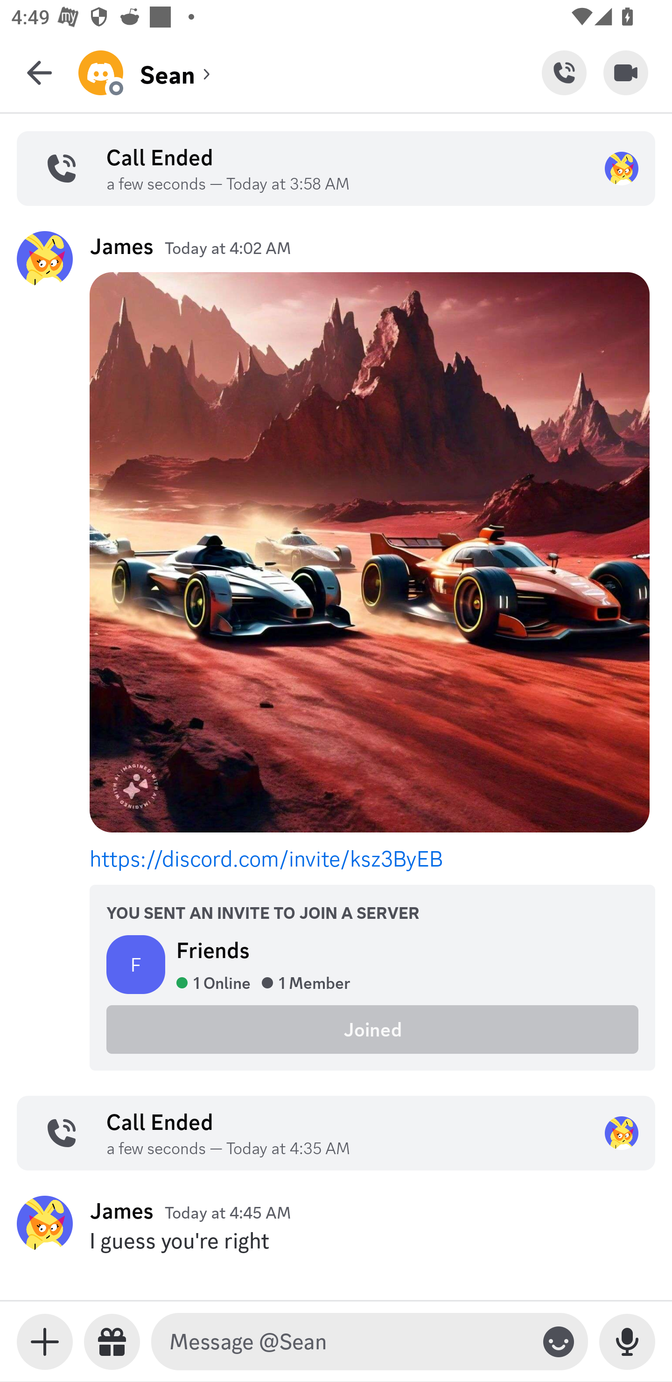 Image resolution: width=672 pixels, height=1382 pixels. What do you see at coordinates (626, 72) in the screenshot?
I see `Start Video Call` at bounding box center [626, 72].